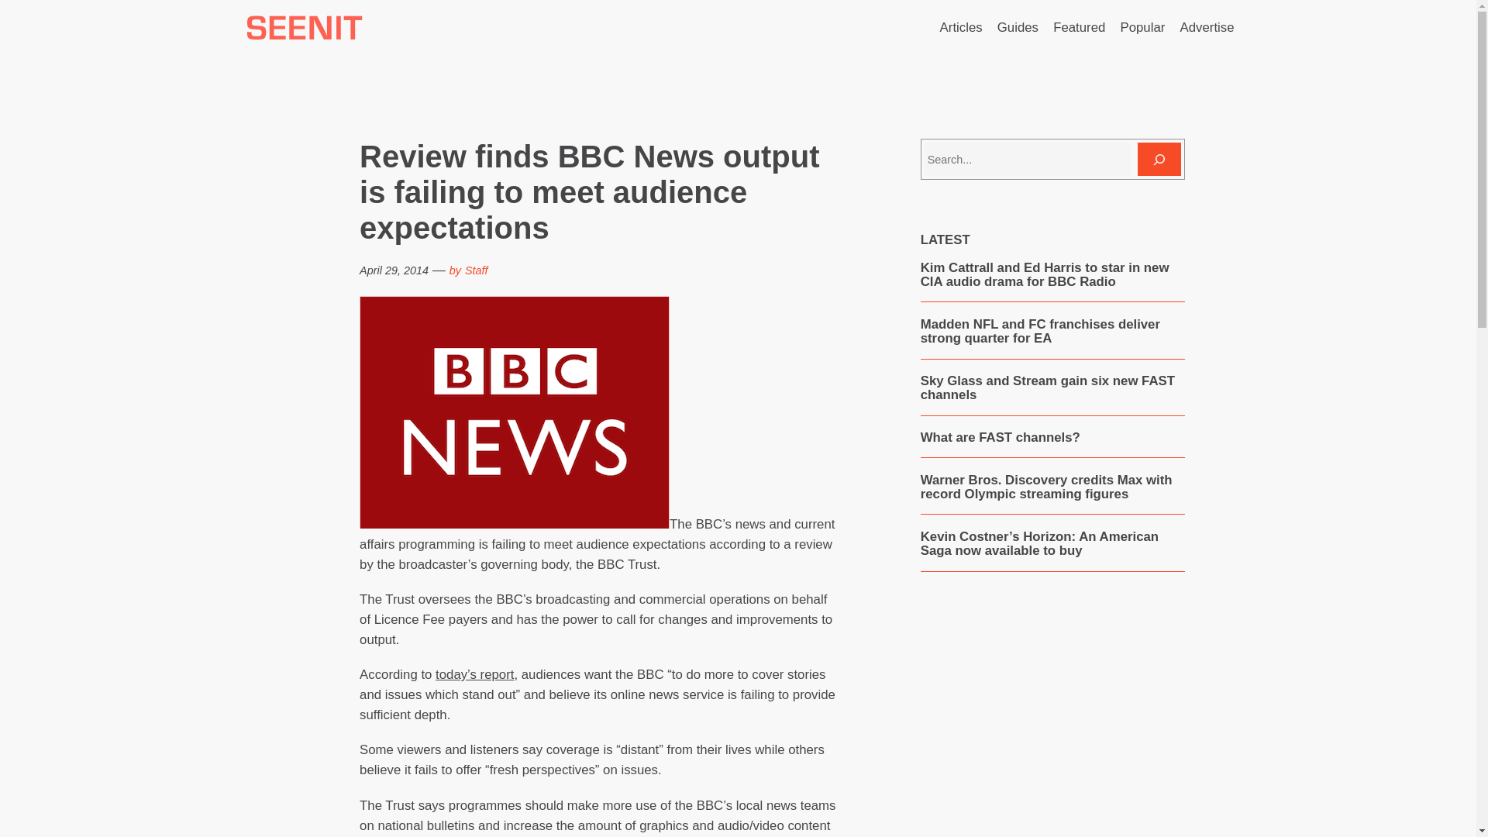  Describe the element at coordinates (961, 27) in the screenshot. I see `Articles` at that location.